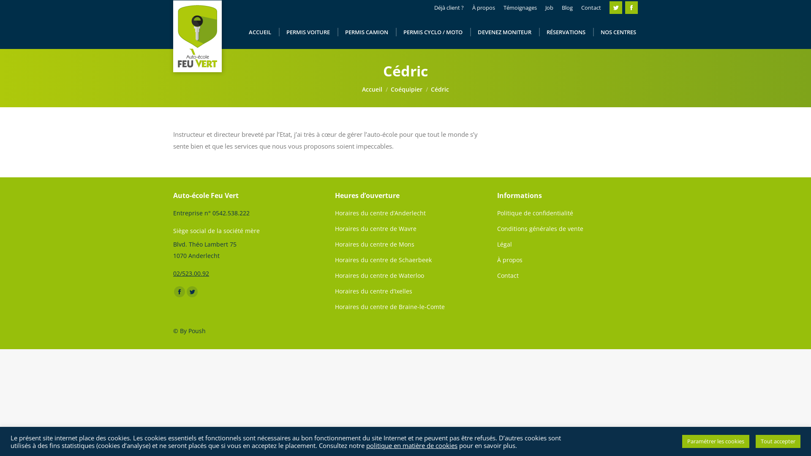  Describe the element at coordinates (192, 292) in the screenshot. I see `Twitter page opens in new window` at that location.